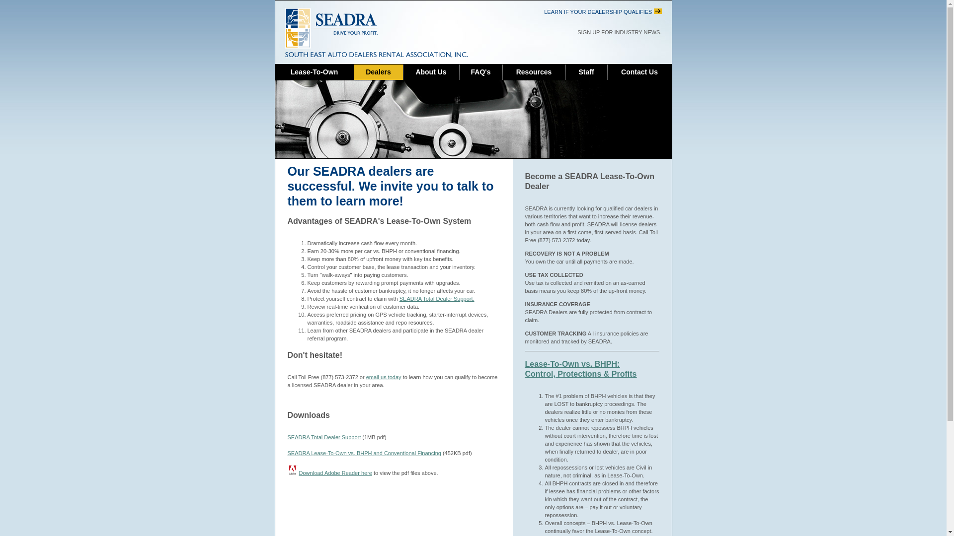  Describe the element at coordinates (619, 32) in the screenshot. I see `SIGN UP FOR INDUSTRY NEWS.` at that location.